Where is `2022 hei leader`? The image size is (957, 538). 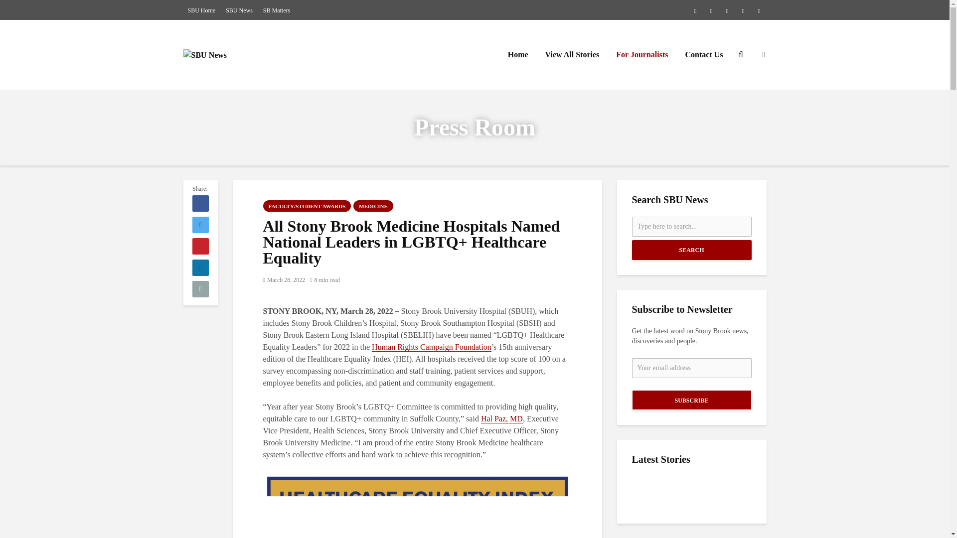
2022 hei leader is located at coordinates (418, 505).